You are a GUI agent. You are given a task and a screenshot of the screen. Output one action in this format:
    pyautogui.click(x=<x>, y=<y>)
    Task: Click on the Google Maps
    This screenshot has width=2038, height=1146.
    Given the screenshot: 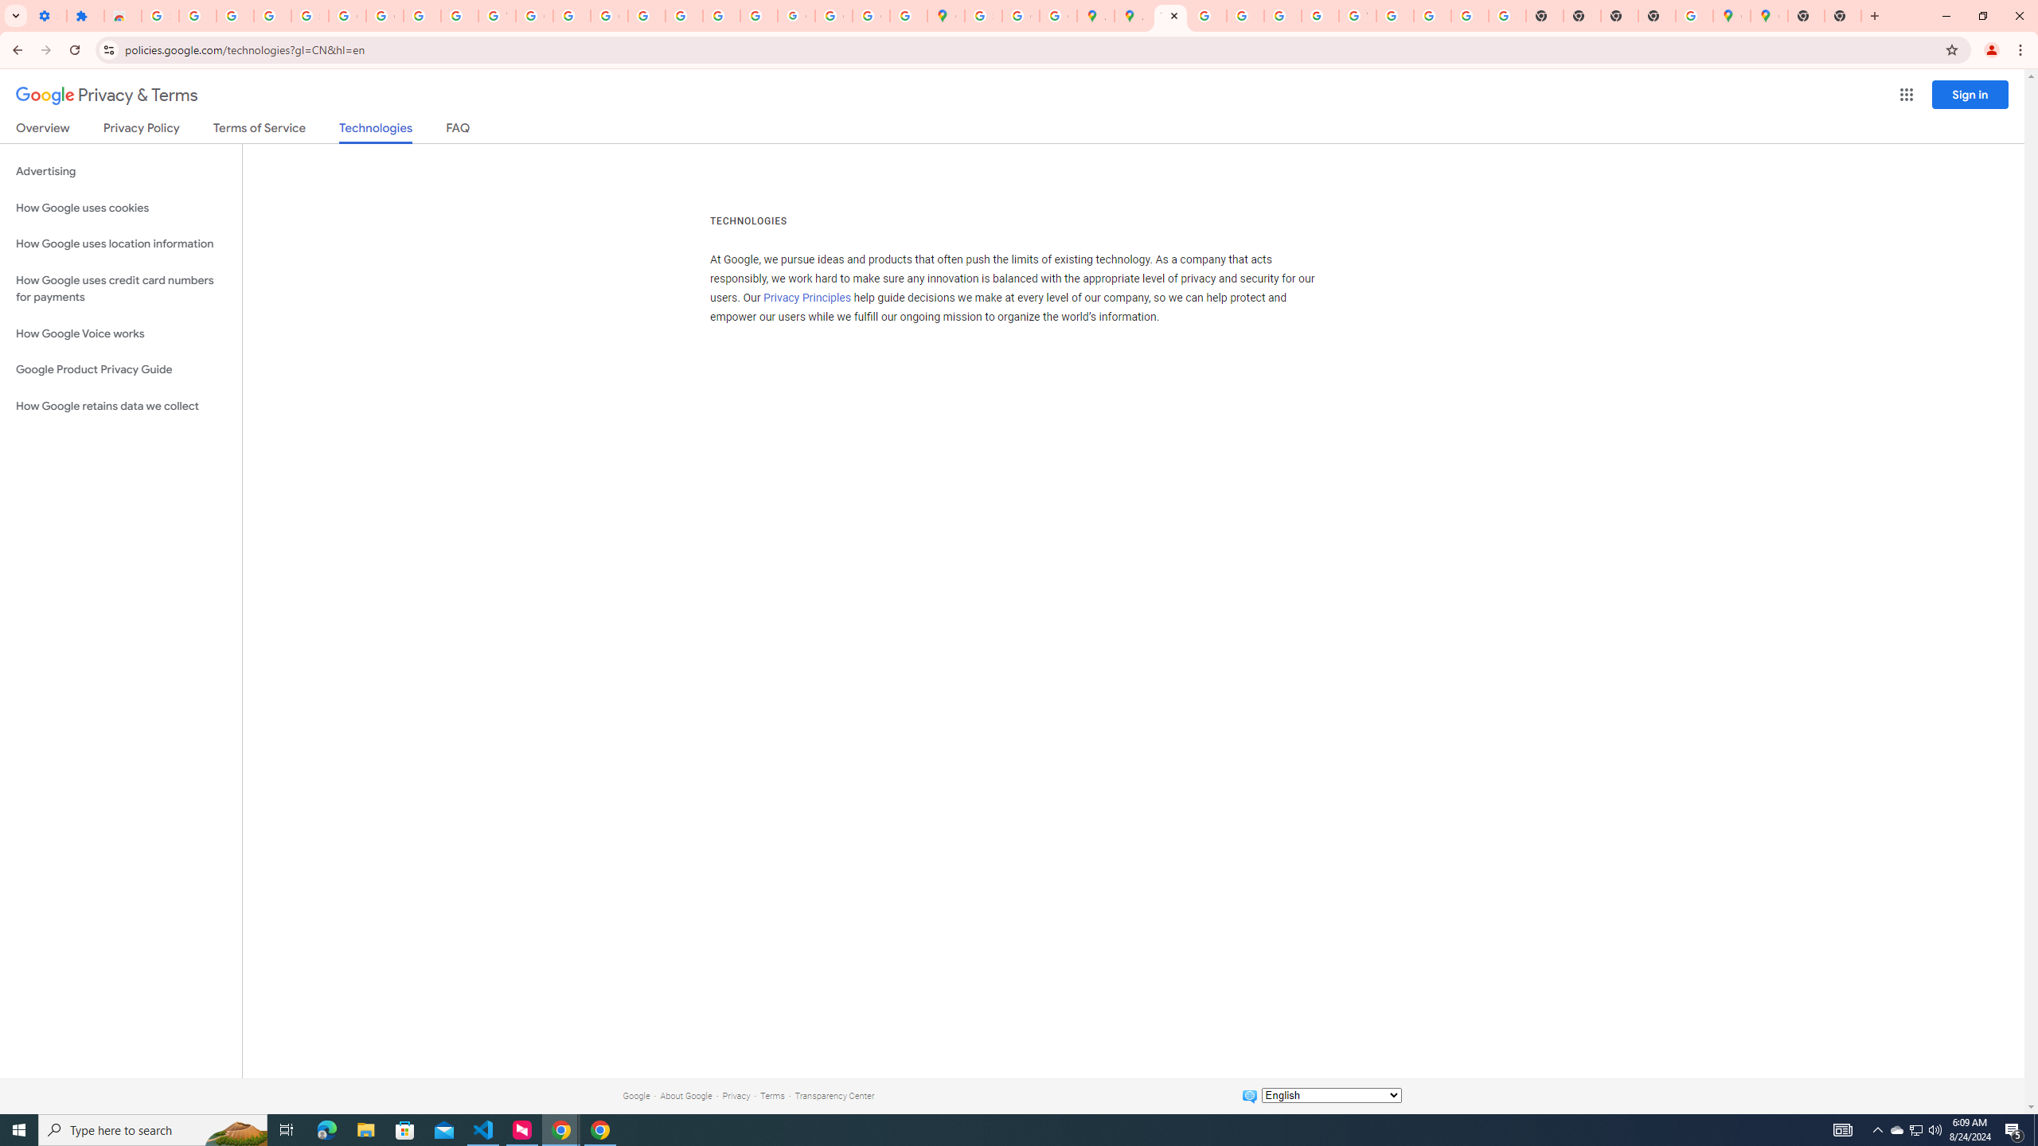 What is the action you would take?
    pyautogui.click(x=947, y=16)
    